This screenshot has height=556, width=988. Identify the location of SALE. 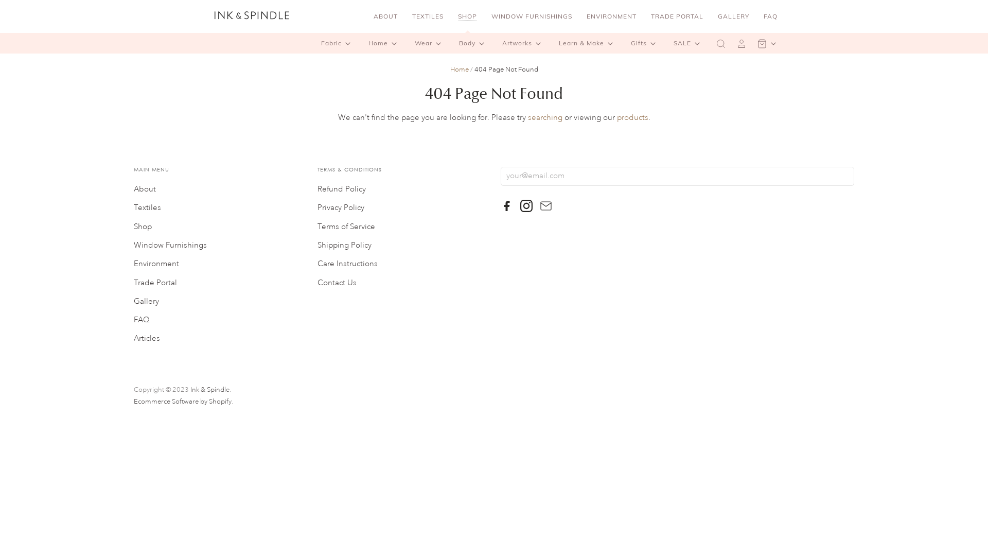
(689, 43).